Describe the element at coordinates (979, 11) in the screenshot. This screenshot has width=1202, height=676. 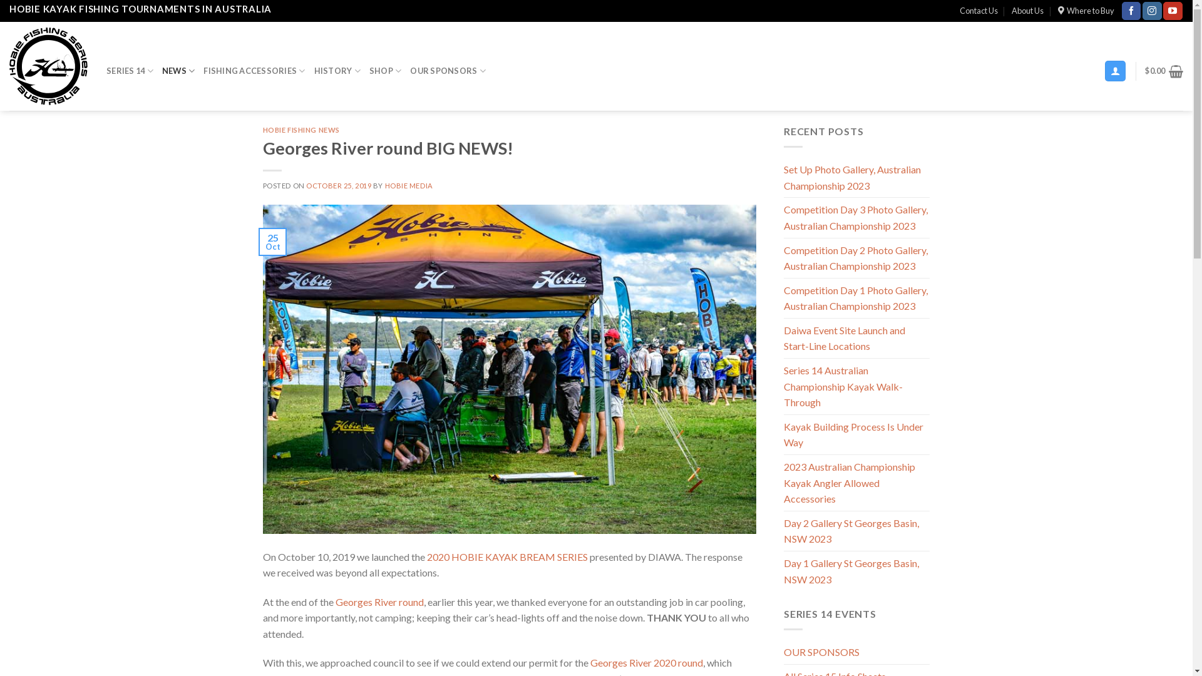
I see `Contact Us` at that location.